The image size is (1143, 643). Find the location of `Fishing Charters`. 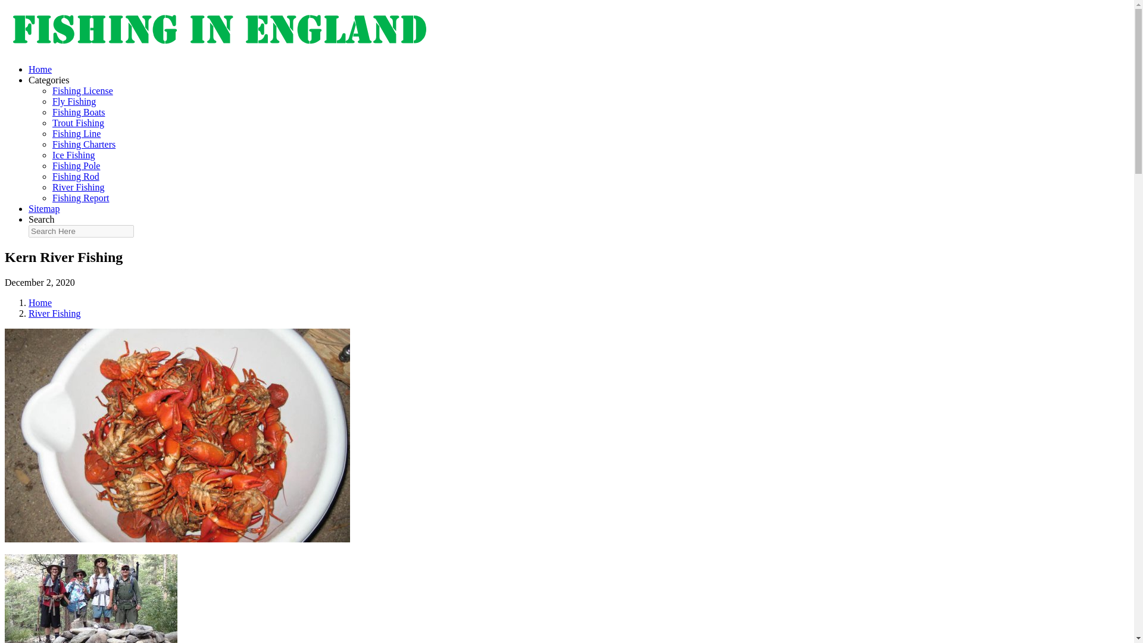

Fishing Charters is located at coordinates (83, 144).